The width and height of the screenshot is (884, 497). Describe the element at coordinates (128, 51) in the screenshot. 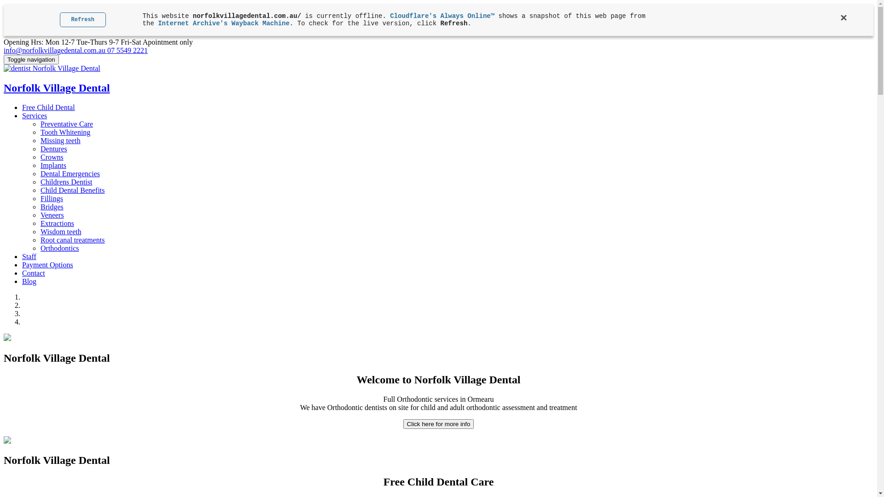

I see `07 5549 2221` at that location.